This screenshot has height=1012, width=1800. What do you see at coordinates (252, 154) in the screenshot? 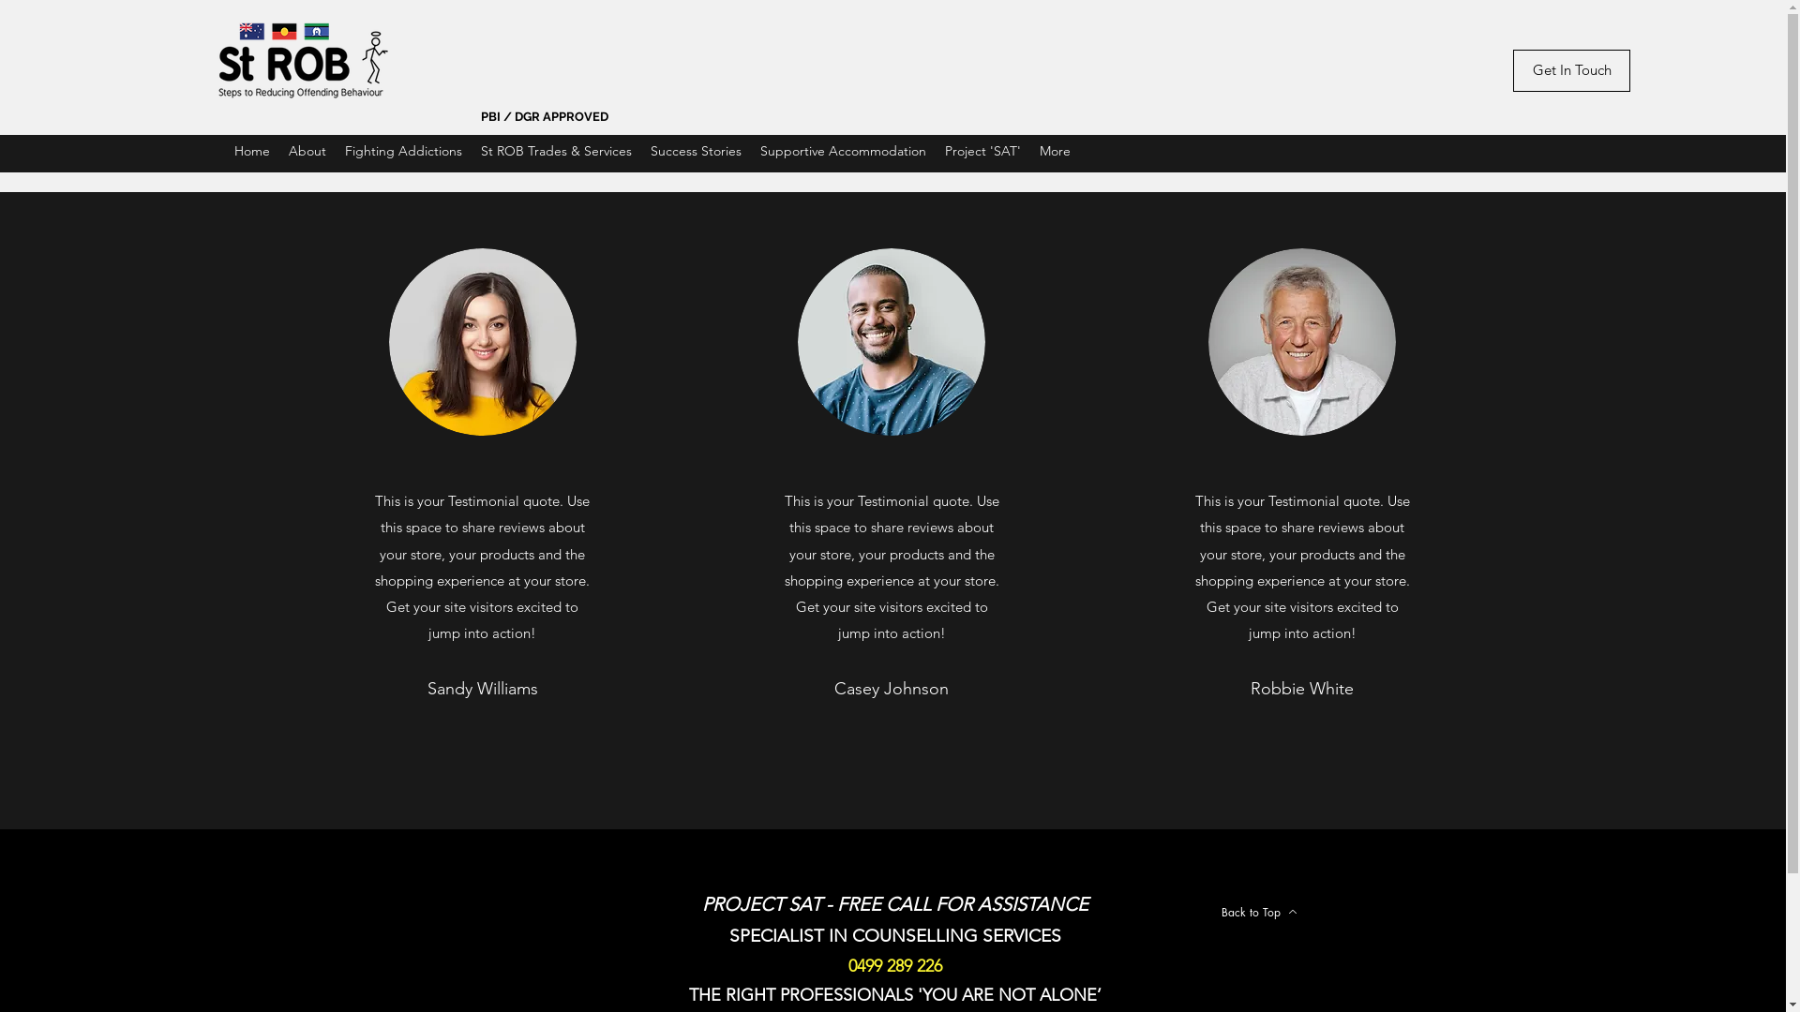
I see `Home` at bounding box center [252, 154].